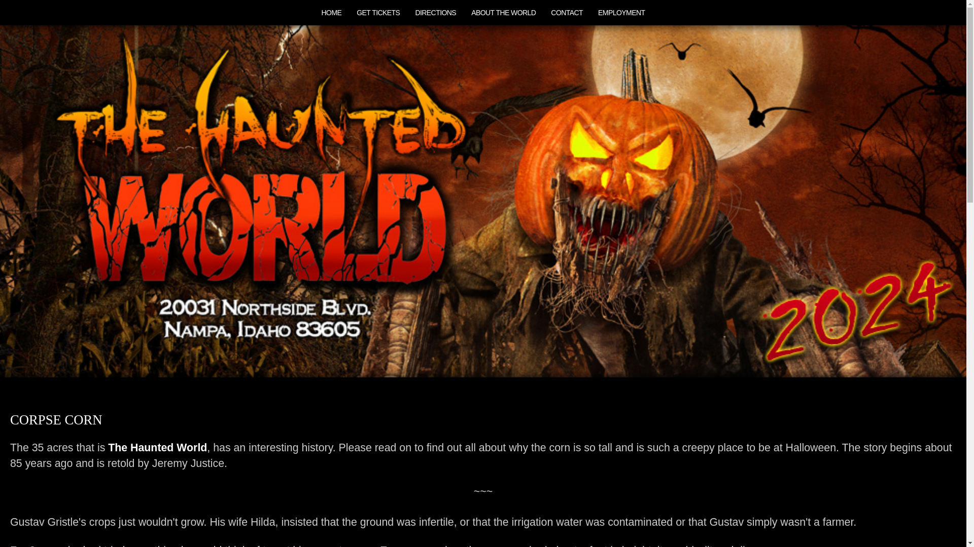  I want to click on CONTACT, so click(567, 12).